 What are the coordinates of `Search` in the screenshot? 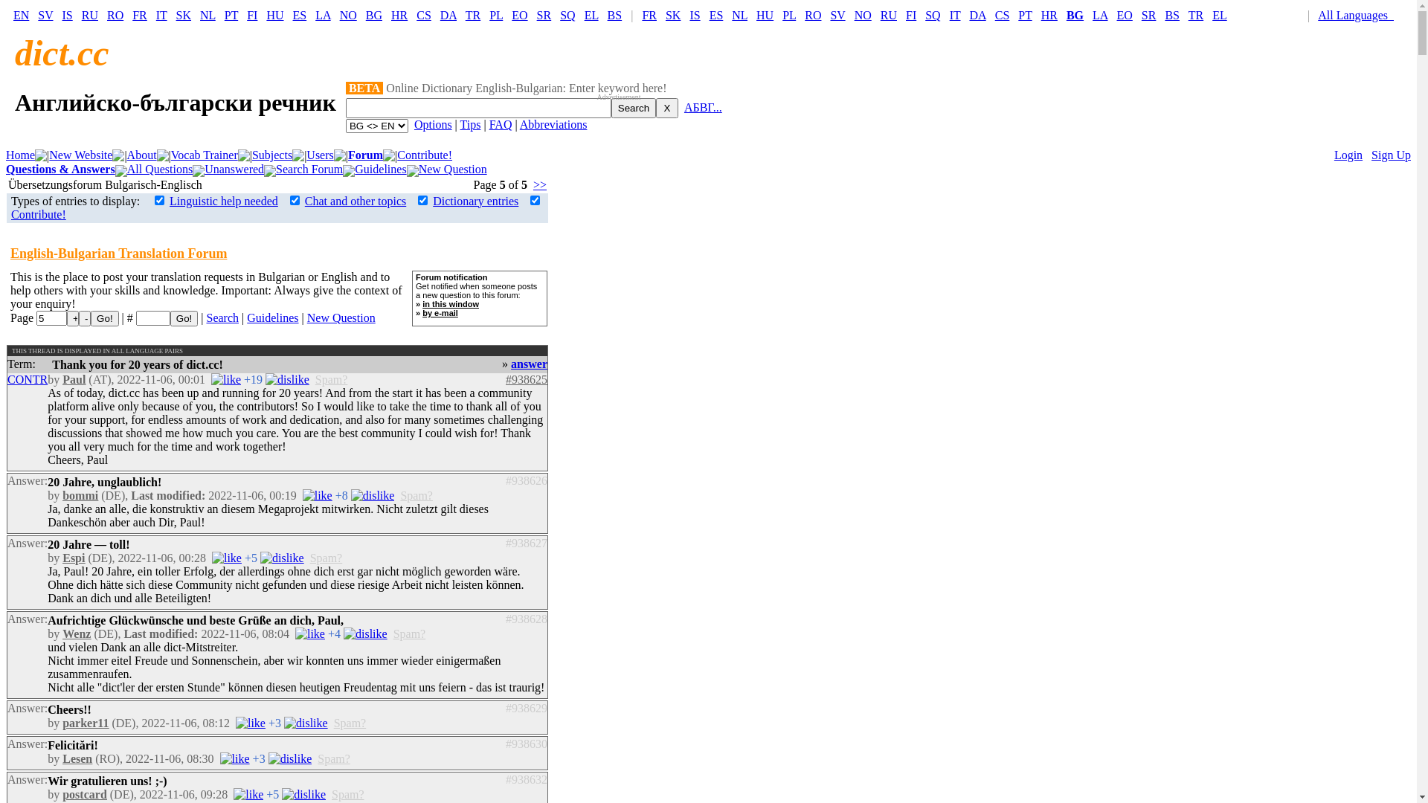 It's located at (222, 318).